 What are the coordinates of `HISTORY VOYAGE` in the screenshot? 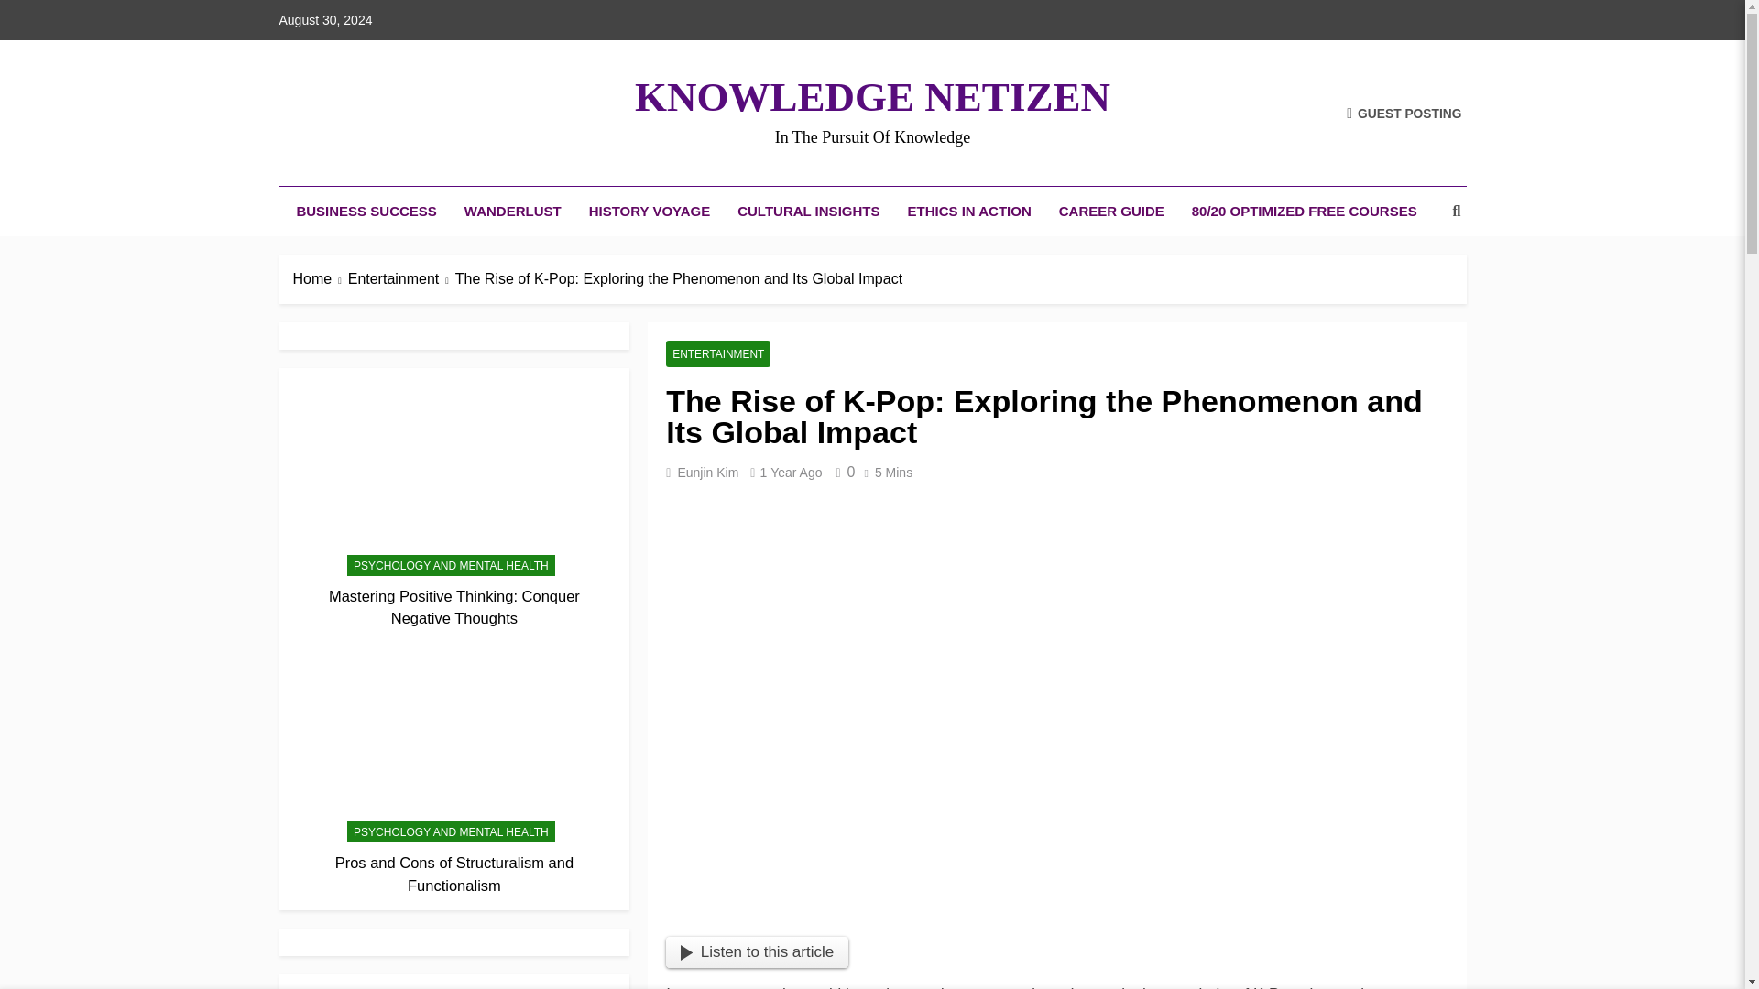 It's located at (650, 212).